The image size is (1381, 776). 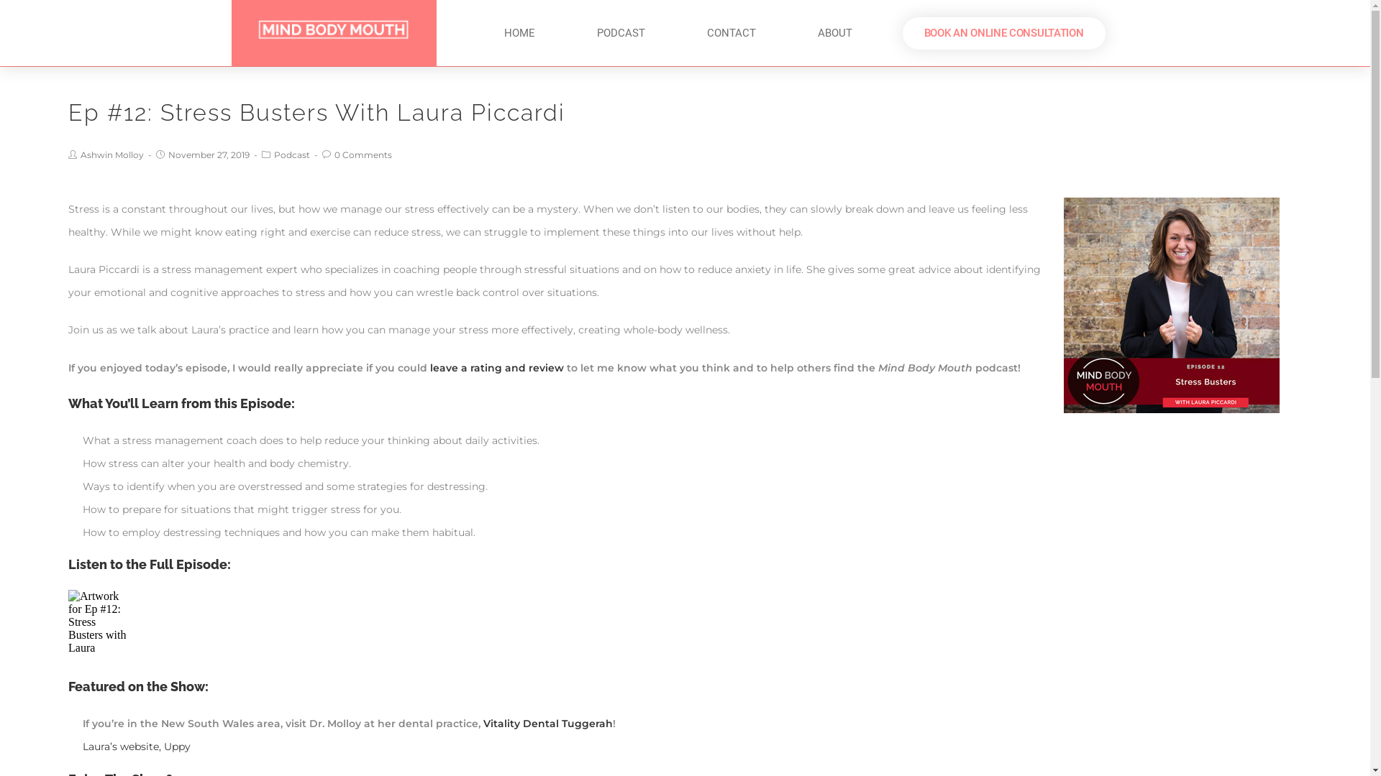 I want to click on Vitality Dental Tuggerah, so click(x=548, y=724).